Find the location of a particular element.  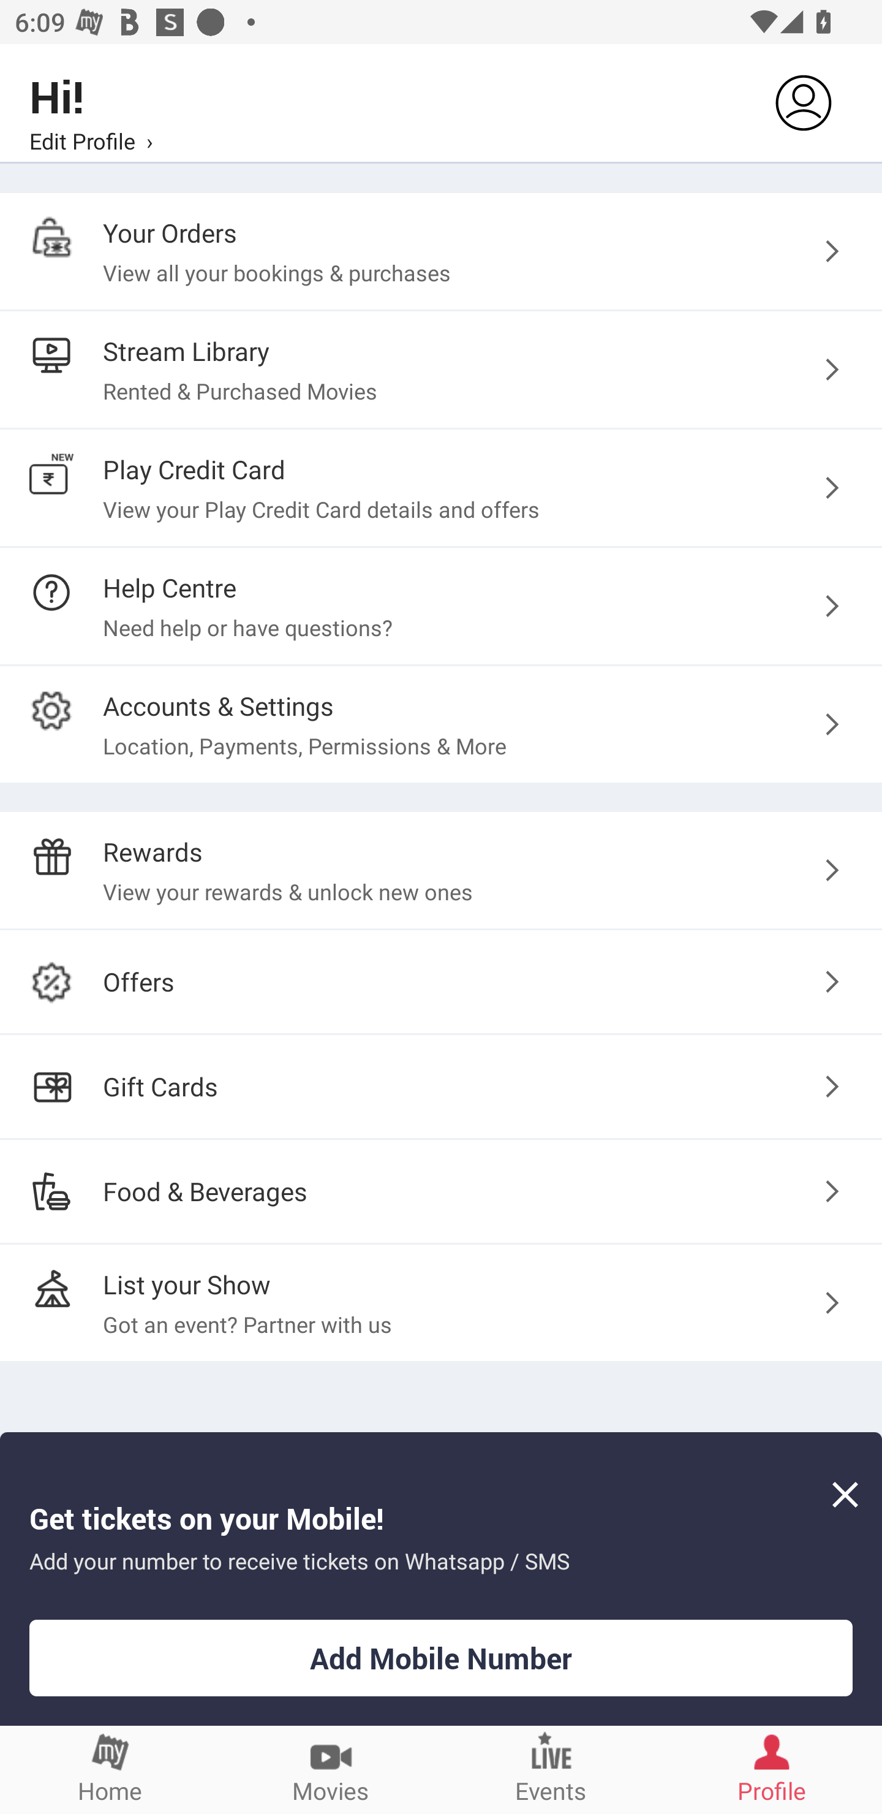

List your Show Got an event? Partner with us is located at coordinates (441, 1302).